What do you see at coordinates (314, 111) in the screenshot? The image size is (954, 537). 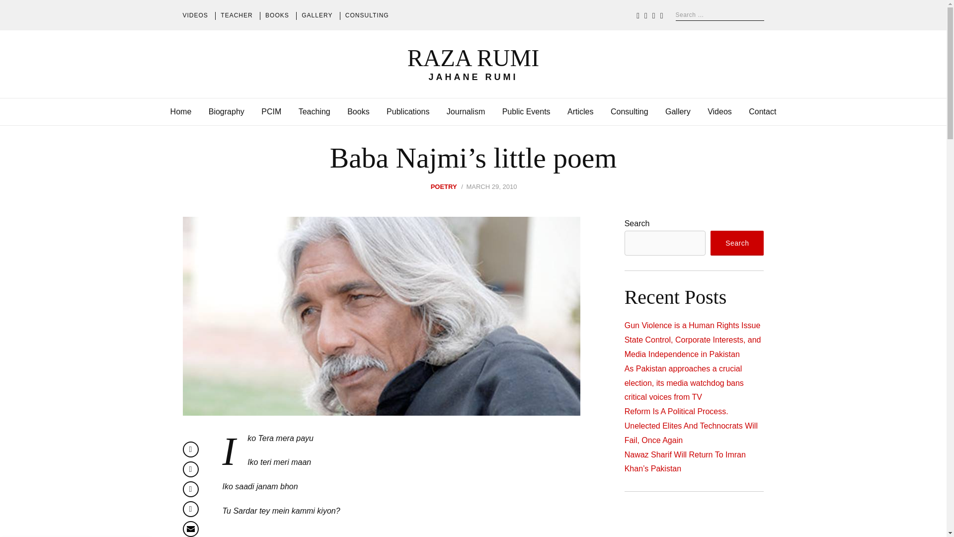 I see `Teaching` at bounding box center [314, 111].